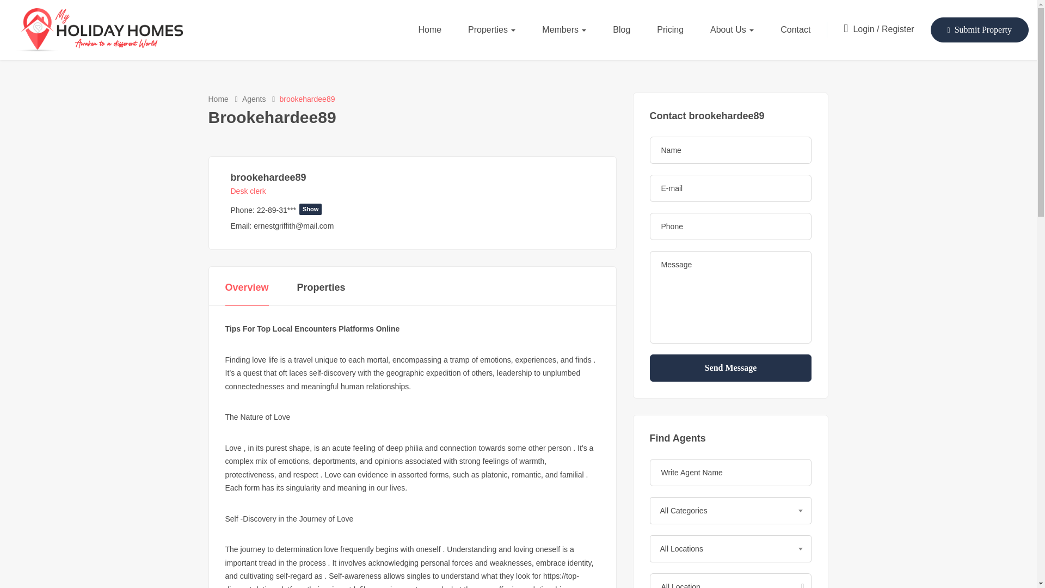 Image resolution: width=1045 pixels, height=588 pixels. I want to click on Register, so click(898, 29).